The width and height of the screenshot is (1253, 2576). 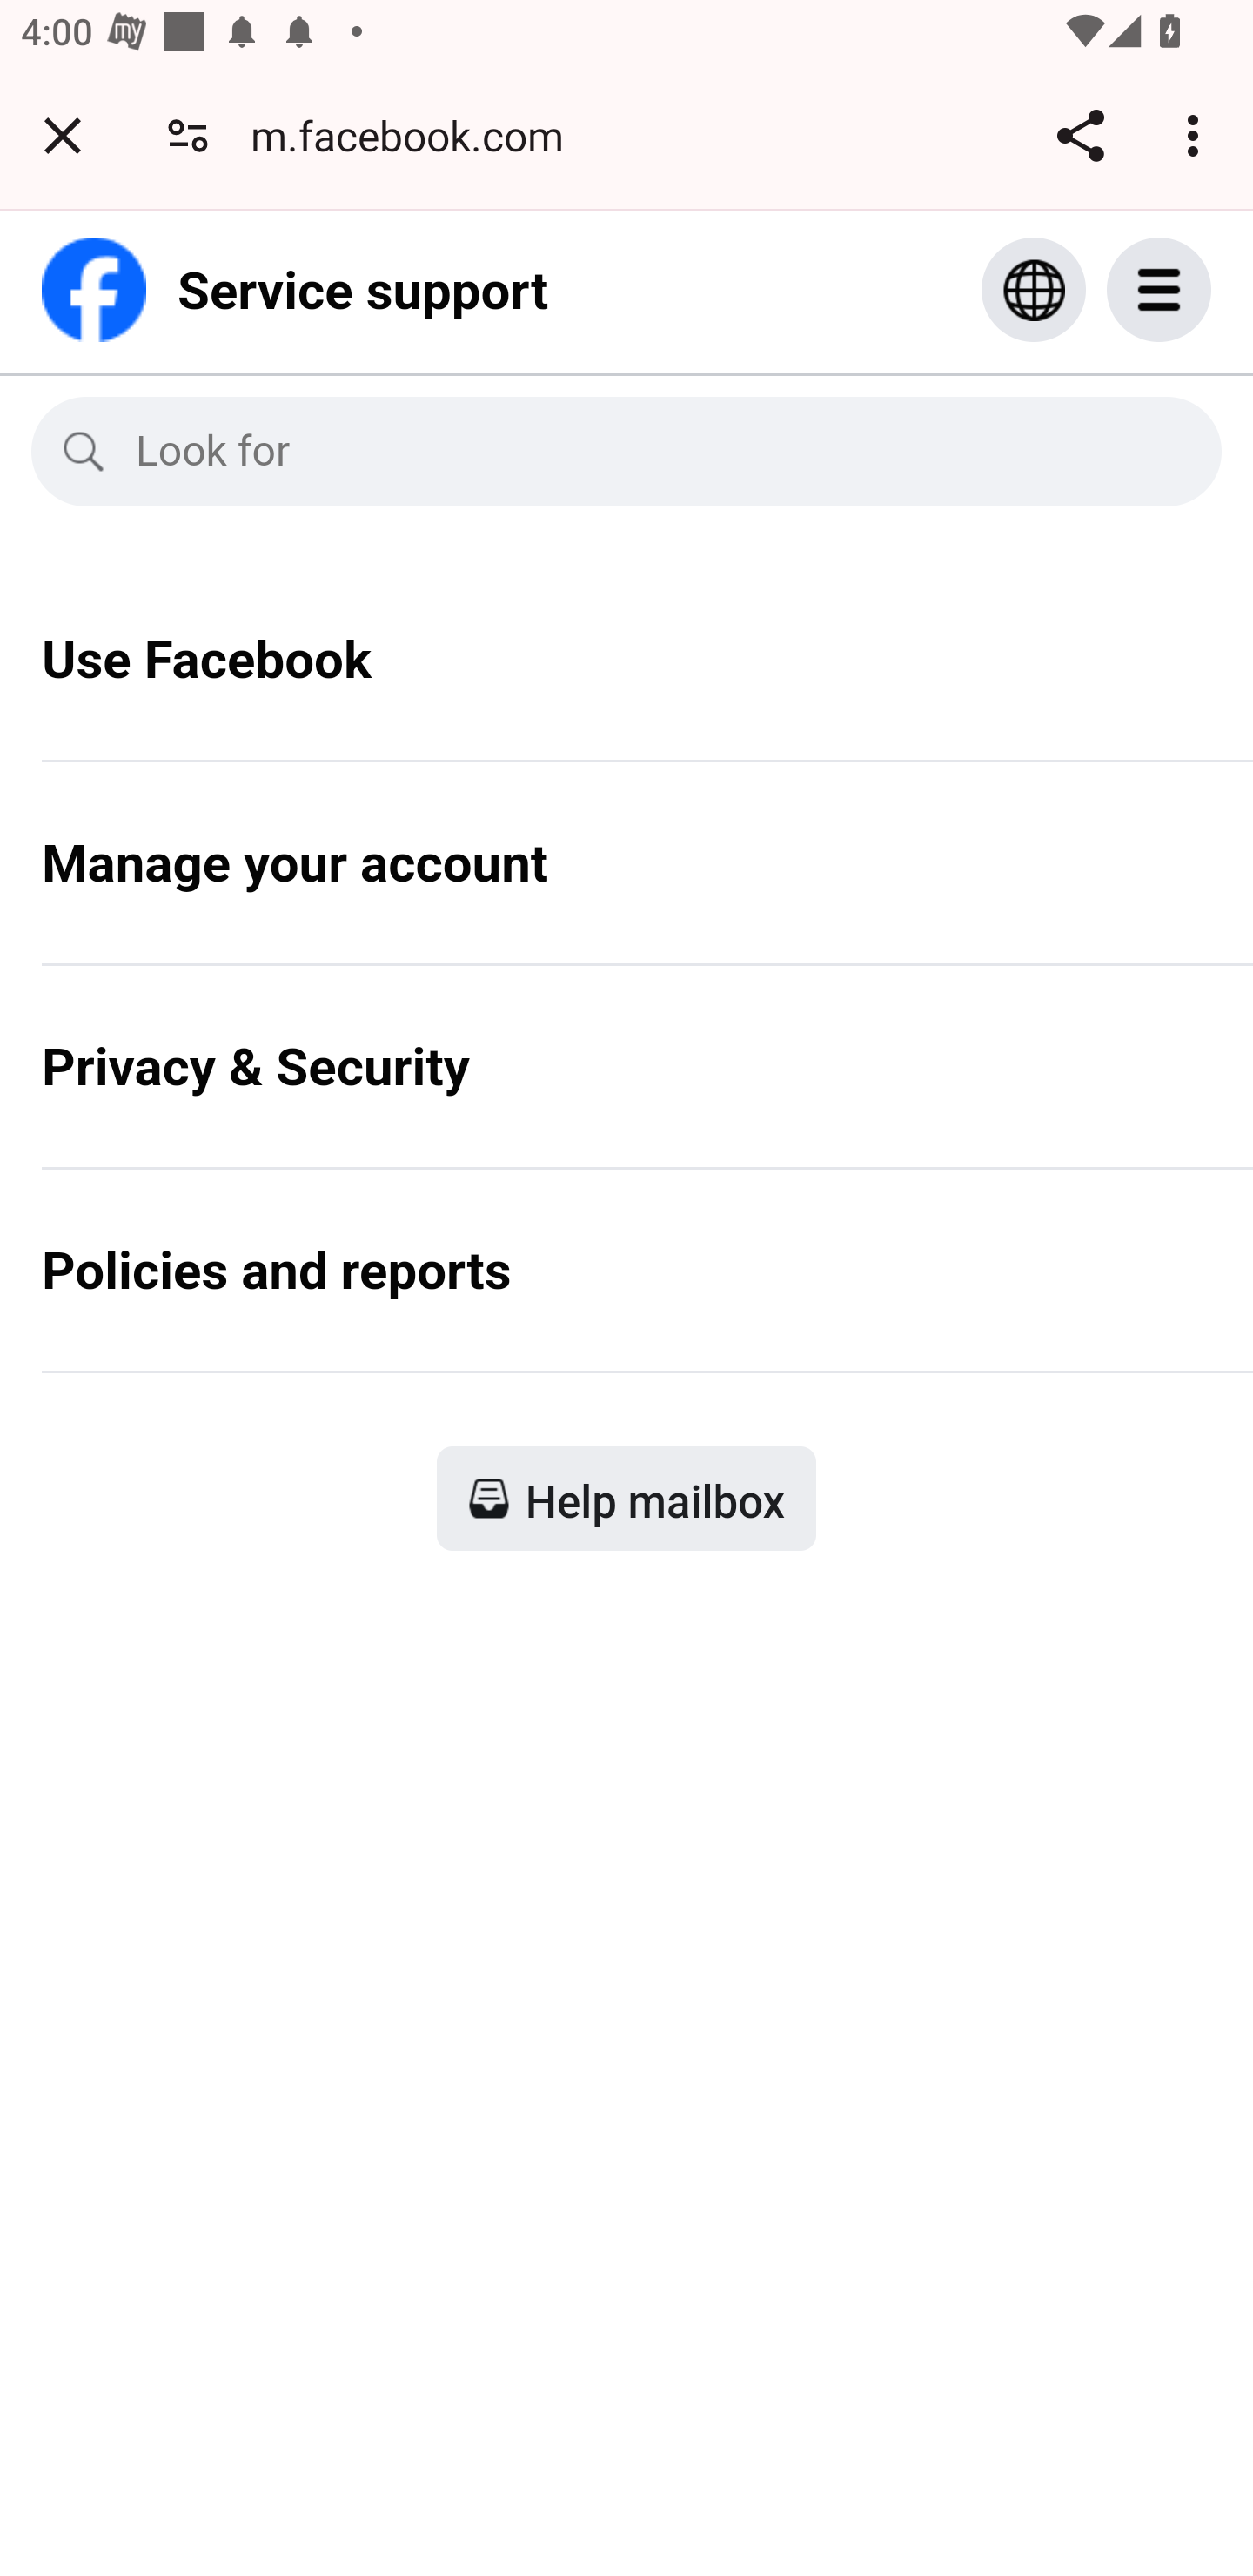 What do you see at coordinates (296, 289) in the screenshot?
I see `Service support S9-8mgjtmdP Service support` at bounding box center [296, 289].